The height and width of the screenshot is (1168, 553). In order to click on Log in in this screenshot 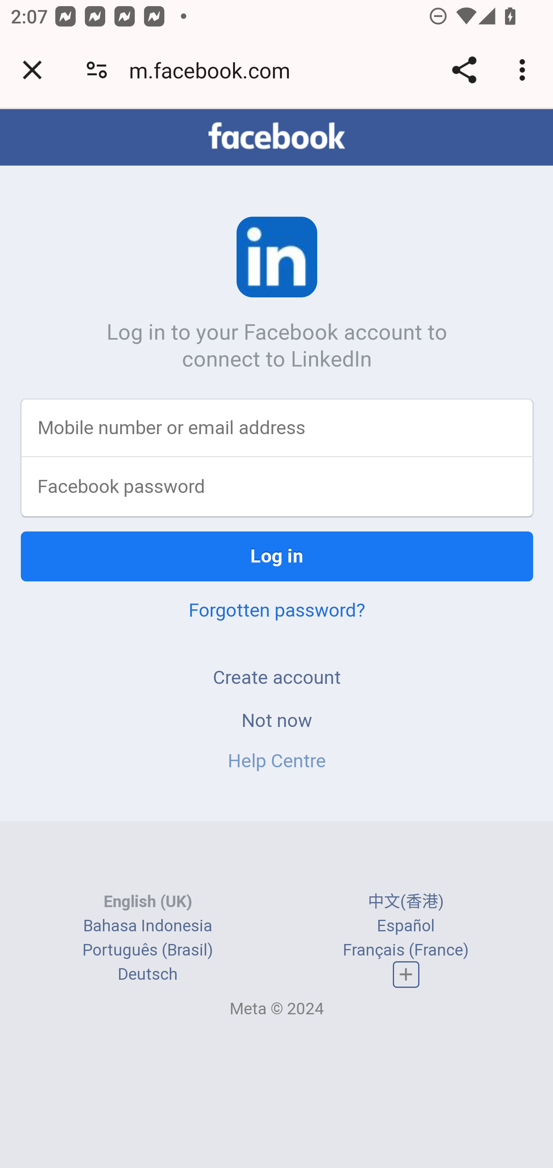, I will do `click(277, 557)`.